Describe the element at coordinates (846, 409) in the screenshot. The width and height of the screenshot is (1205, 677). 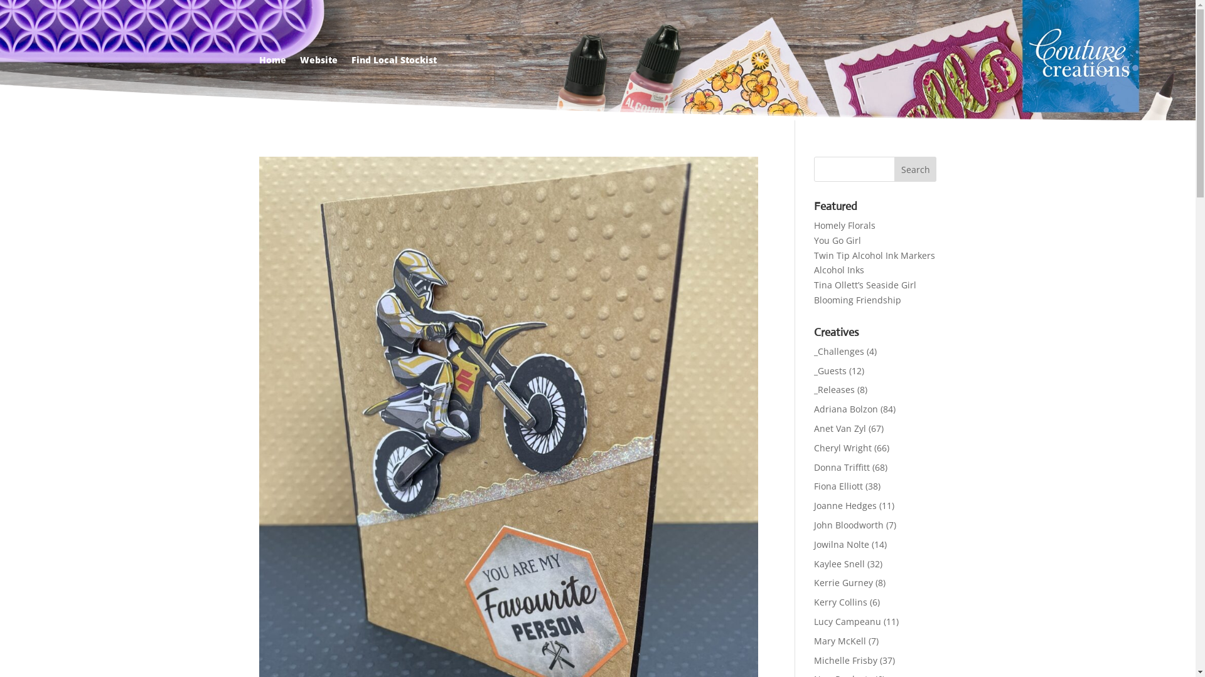
I see `Adriana Bolzon` at that location.